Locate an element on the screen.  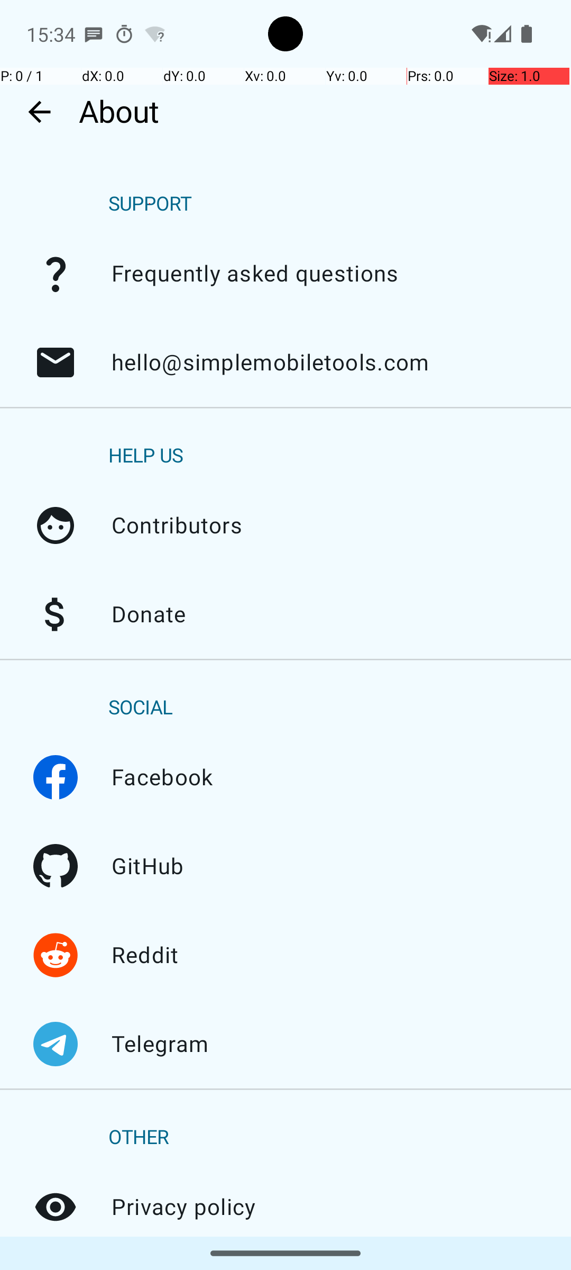
SOCIAL is located at coordinates (141, 707).